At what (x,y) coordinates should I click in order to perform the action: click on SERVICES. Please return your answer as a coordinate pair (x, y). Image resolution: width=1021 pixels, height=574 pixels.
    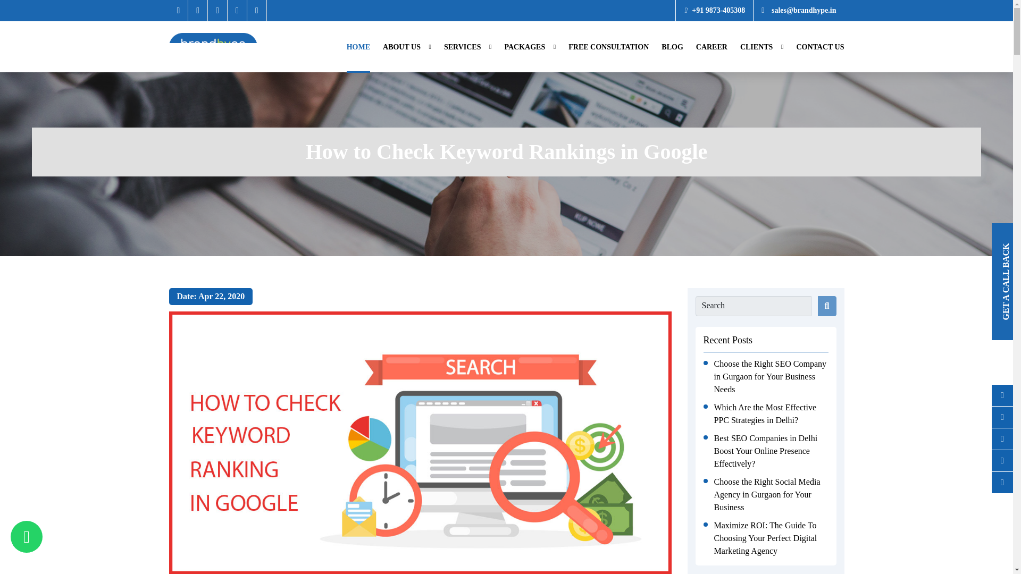
    Looking at the image, I should click on (468, 47).